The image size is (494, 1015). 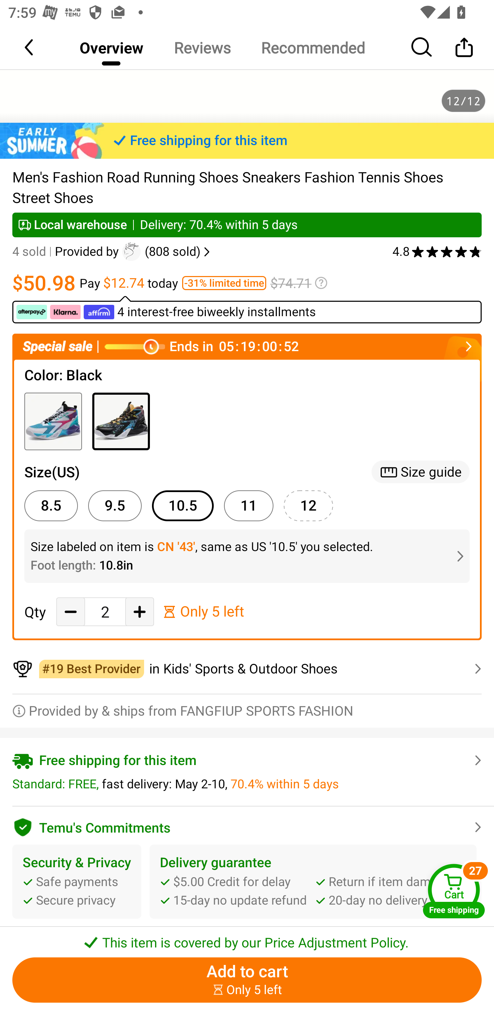 I want to click on Special sale Ends in￼￼, so click(x=247, y=346).